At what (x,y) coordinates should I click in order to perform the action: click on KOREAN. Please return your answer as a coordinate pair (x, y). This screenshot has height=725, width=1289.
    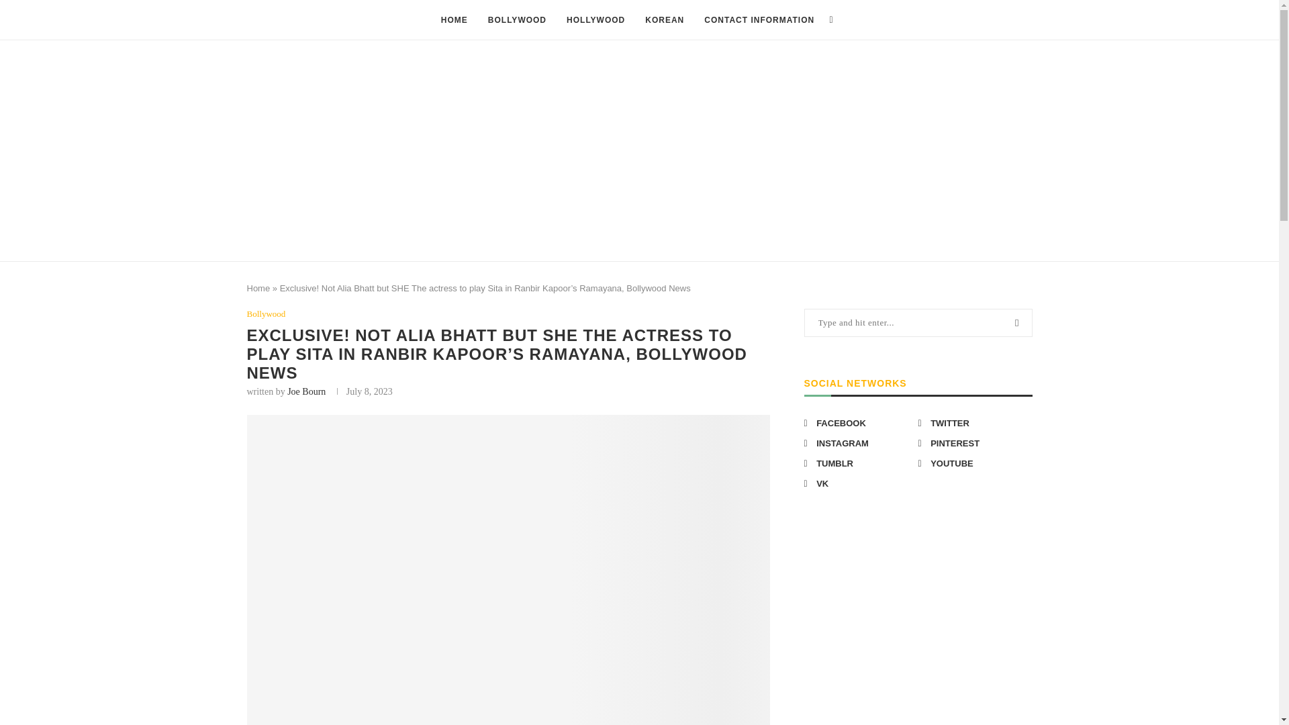
    Looking at the image, I should click on (665, 20).